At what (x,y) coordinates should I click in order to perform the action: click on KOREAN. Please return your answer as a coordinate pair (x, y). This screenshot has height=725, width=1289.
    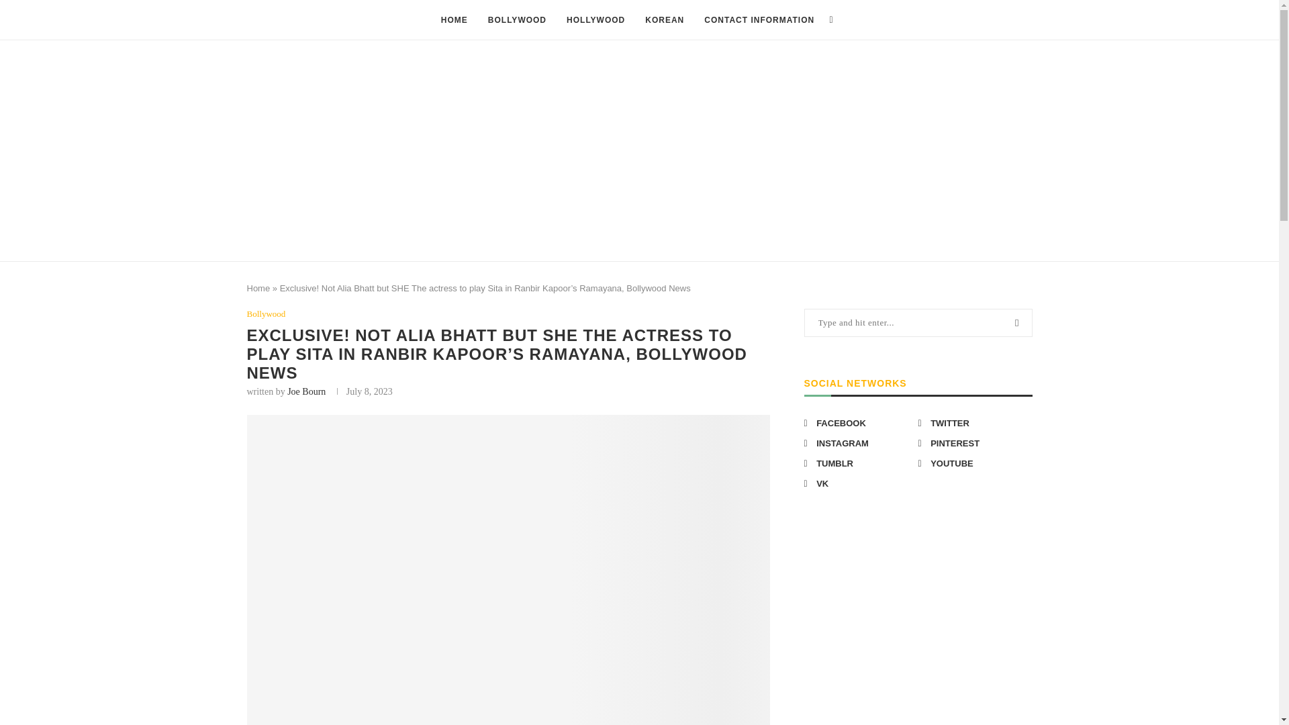
    Looking at the image, I should click on (665, 20).